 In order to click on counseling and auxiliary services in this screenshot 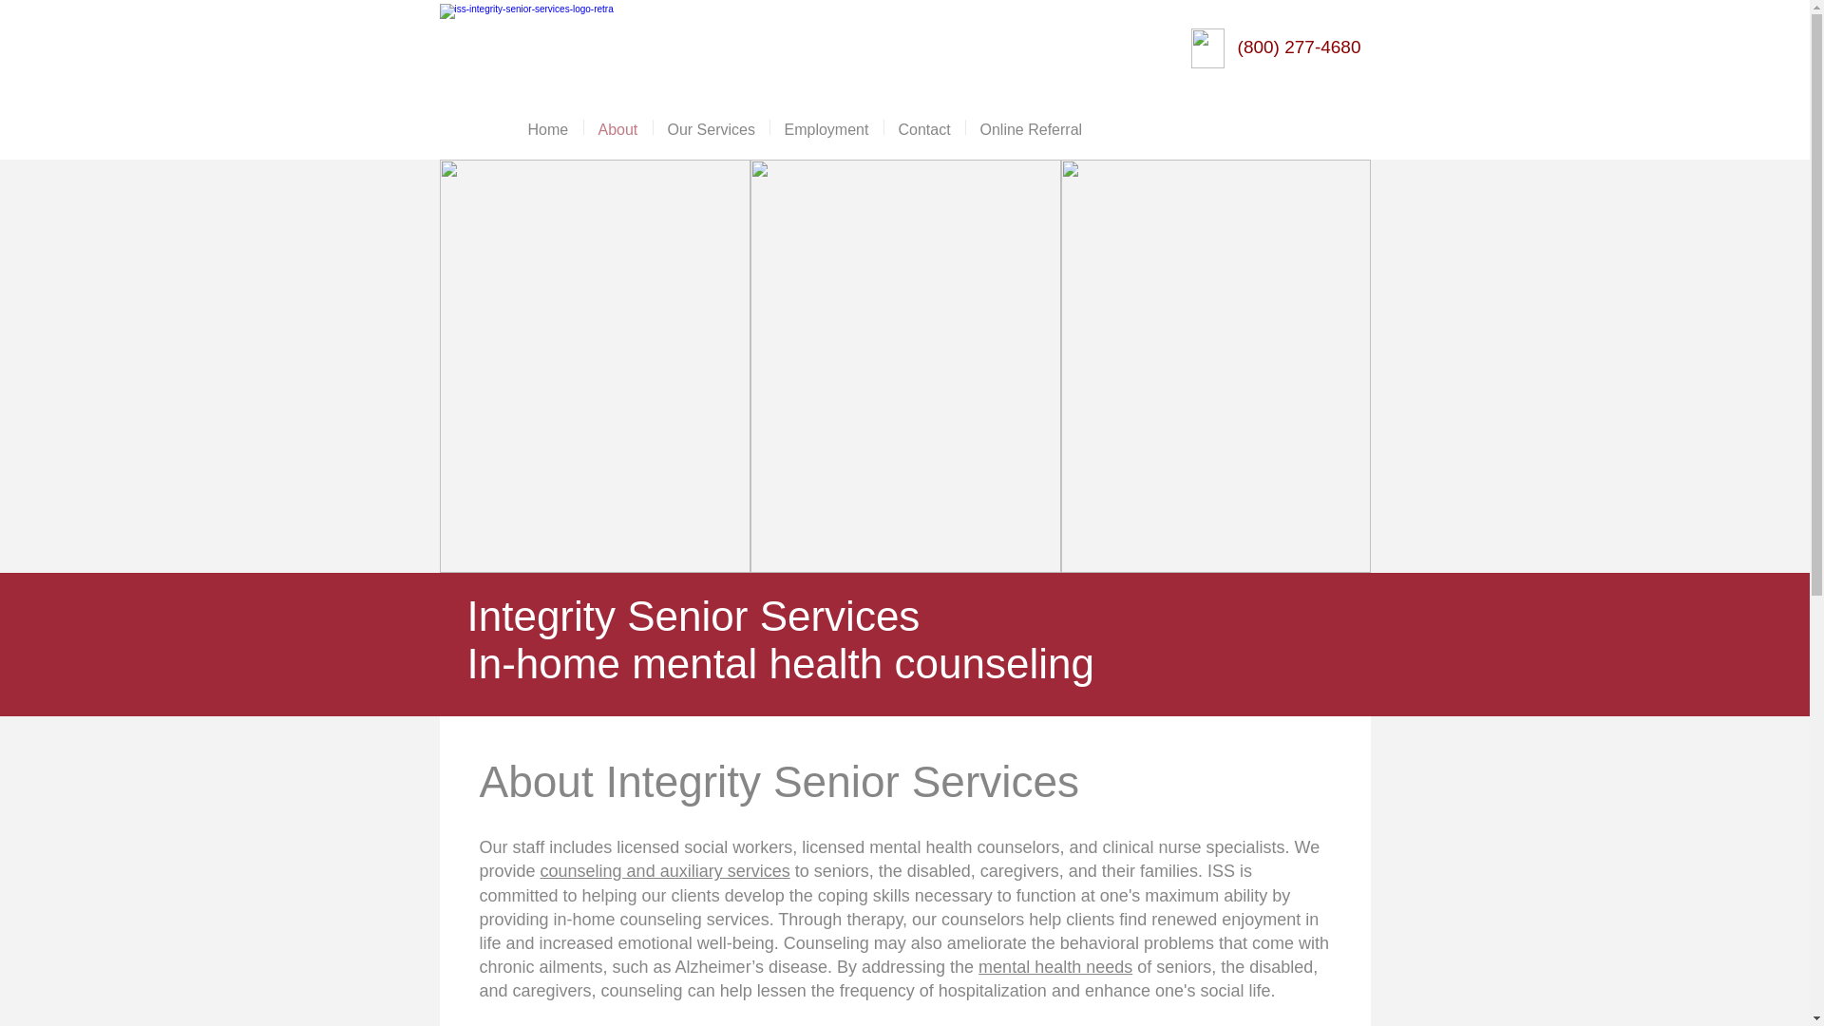, I will do `click(665, 870)`.